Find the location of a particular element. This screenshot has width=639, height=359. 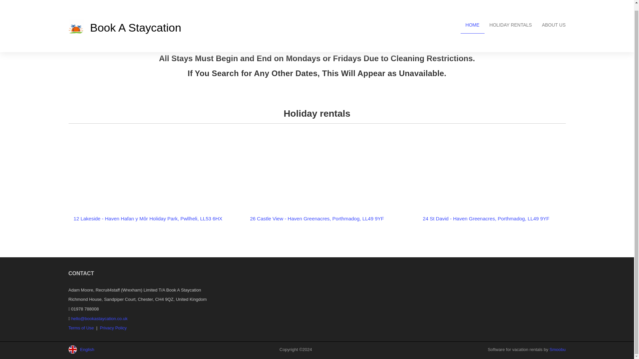

Terms of Use is located at coordinates (81, 328).